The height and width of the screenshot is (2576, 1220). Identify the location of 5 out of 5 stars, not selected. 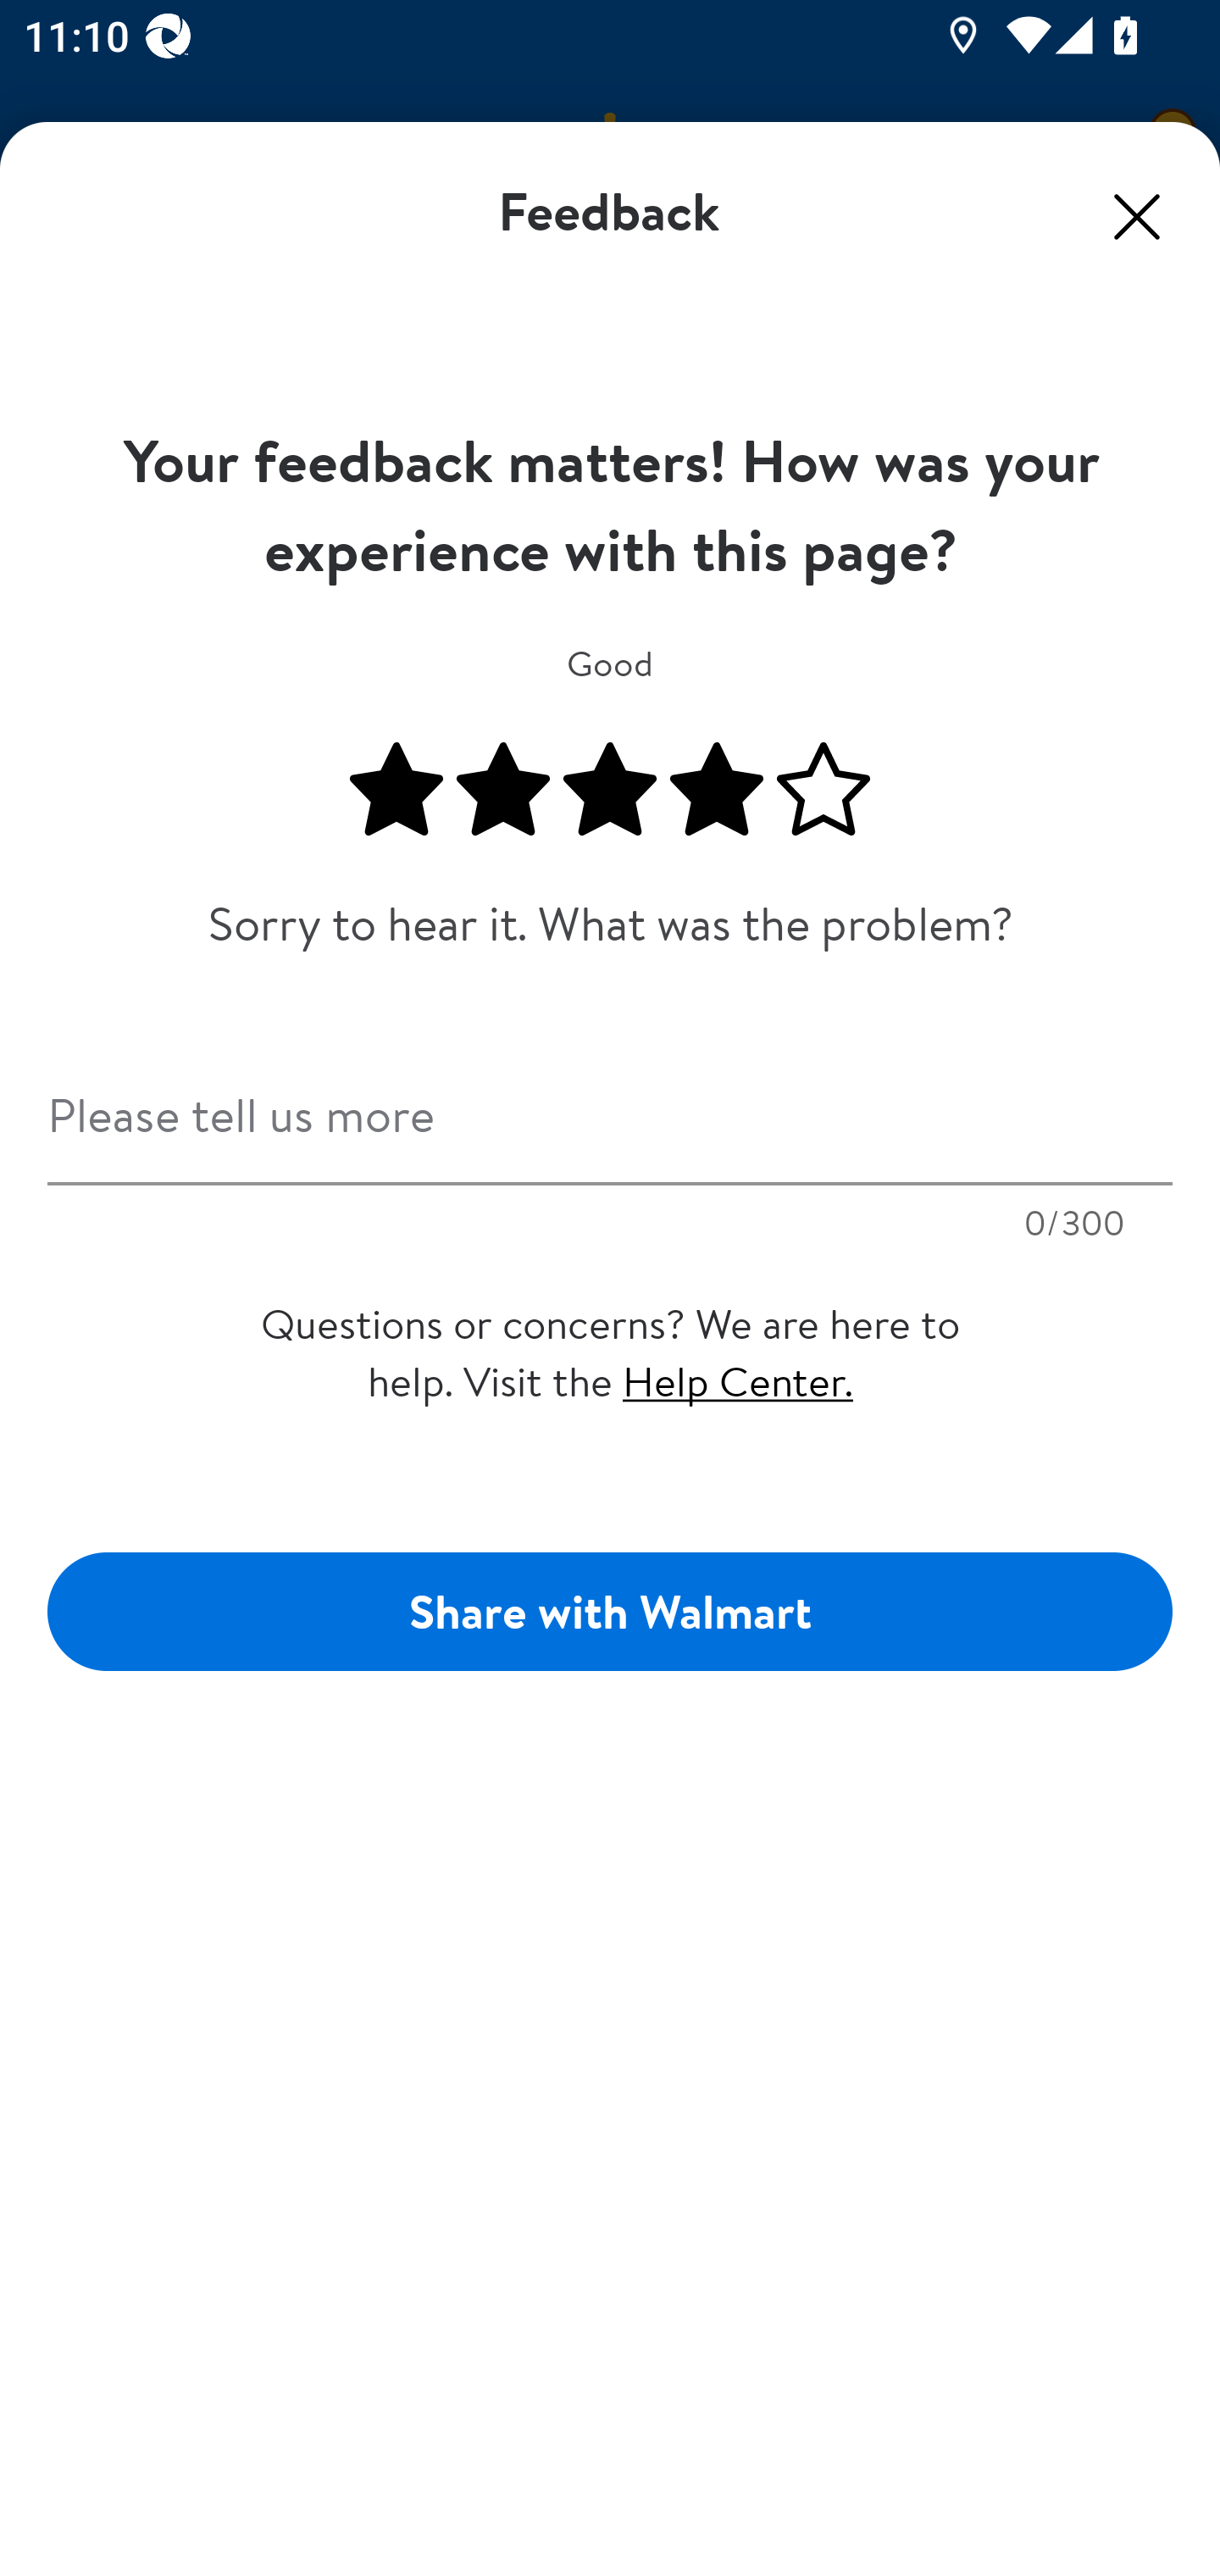
(823, 790).